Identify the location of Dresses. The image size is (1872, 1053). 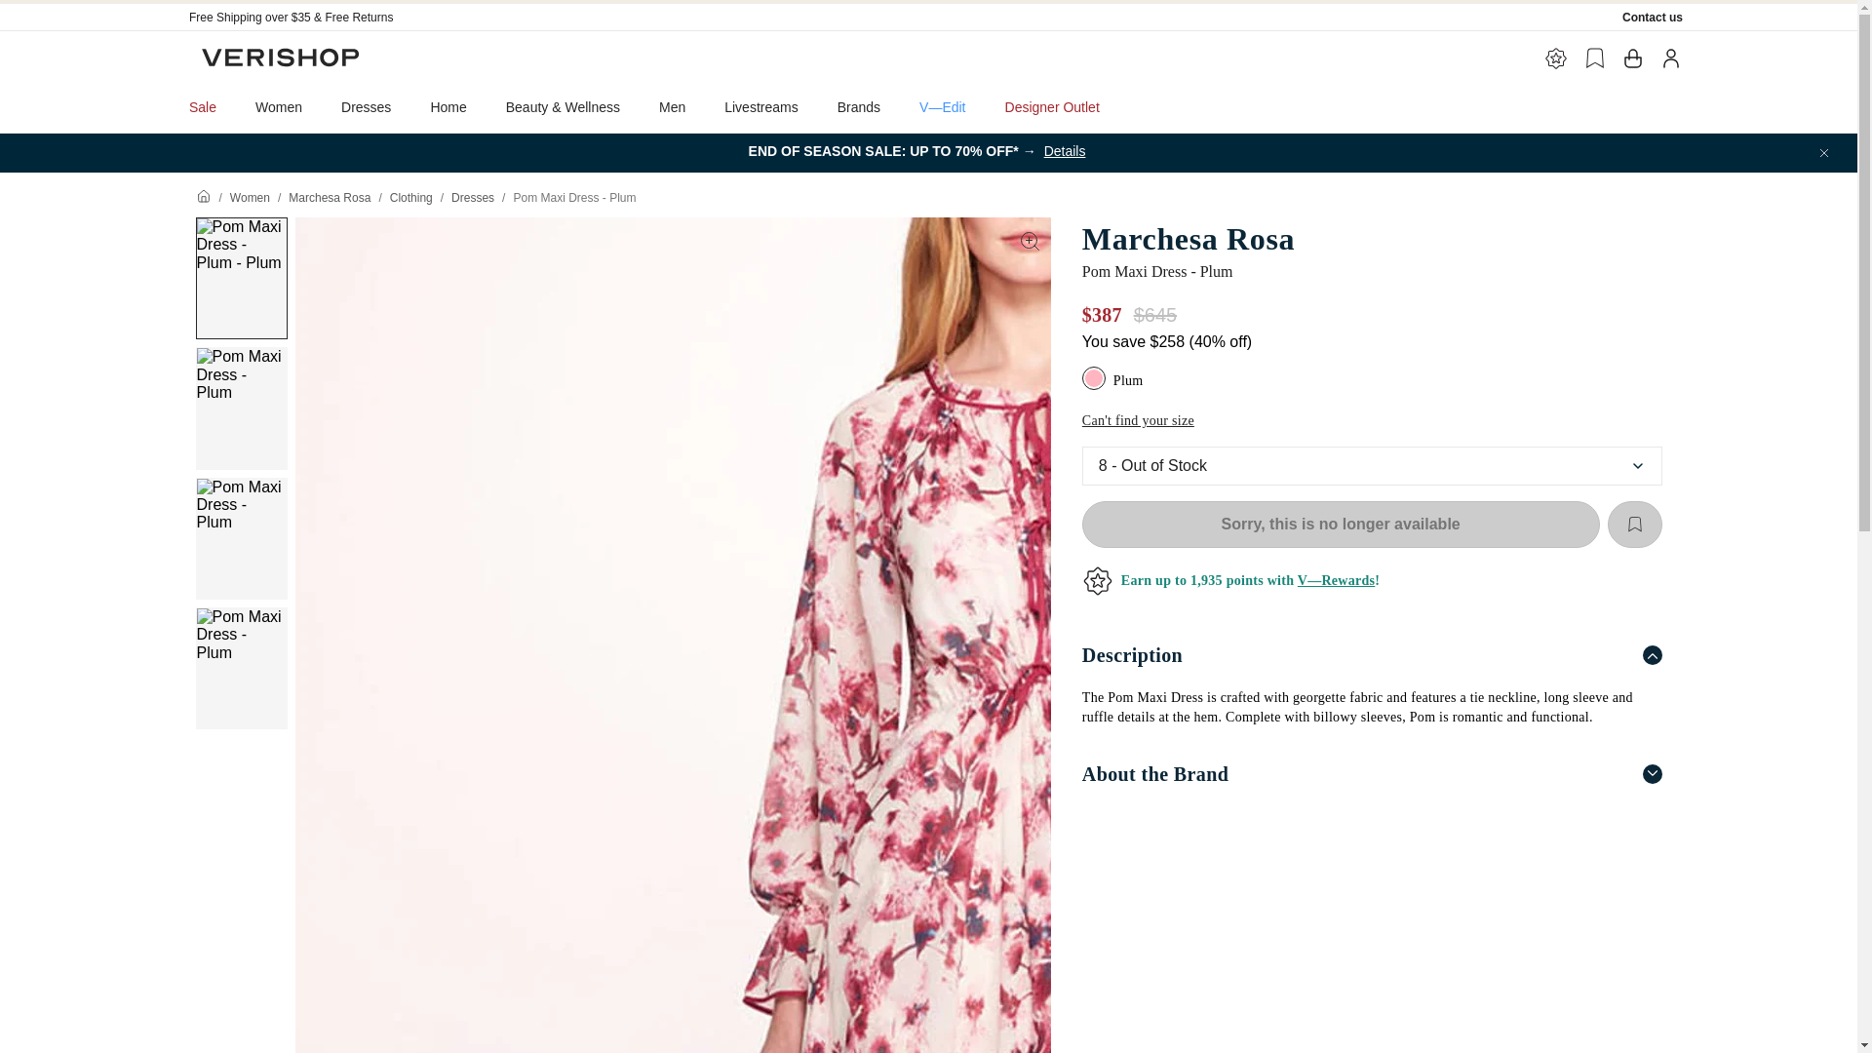
(366, 106).